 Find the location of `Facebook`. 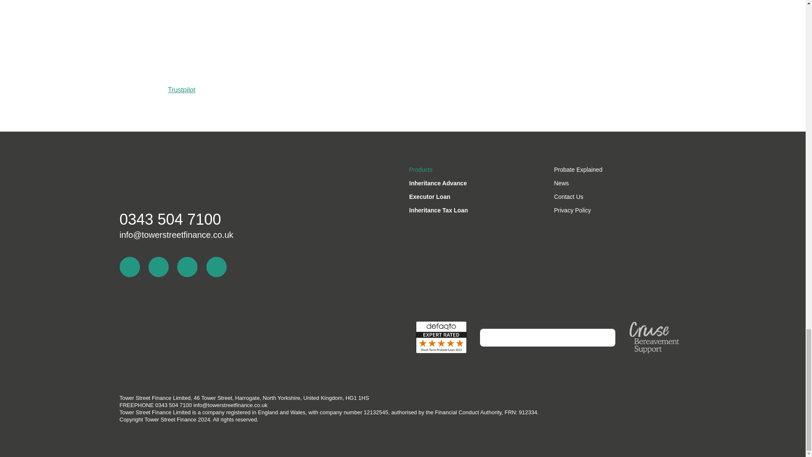

Facebook is located at coordinates (159, 267).